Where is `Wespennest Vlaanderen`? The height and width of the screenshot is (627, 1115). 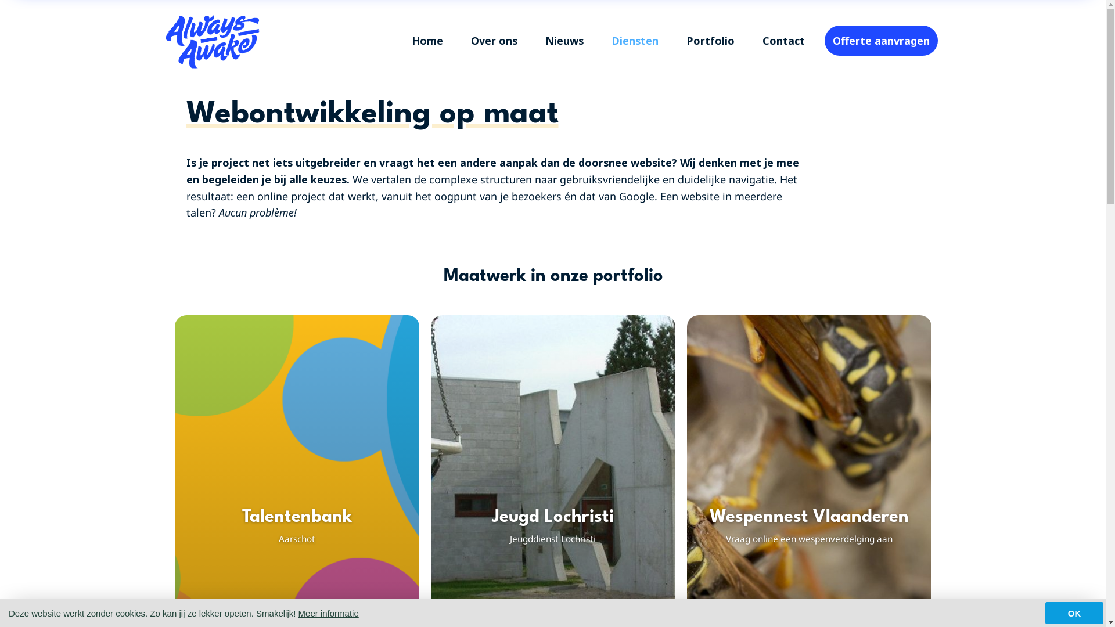 Wespennest Vlaanderen is located at coordinates (810, 518).